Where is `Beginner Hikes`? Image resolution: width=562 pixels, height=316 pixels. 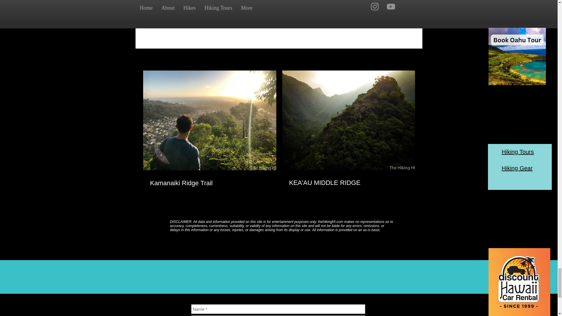 Beginner Hikes is located at coordinates (373, 4).